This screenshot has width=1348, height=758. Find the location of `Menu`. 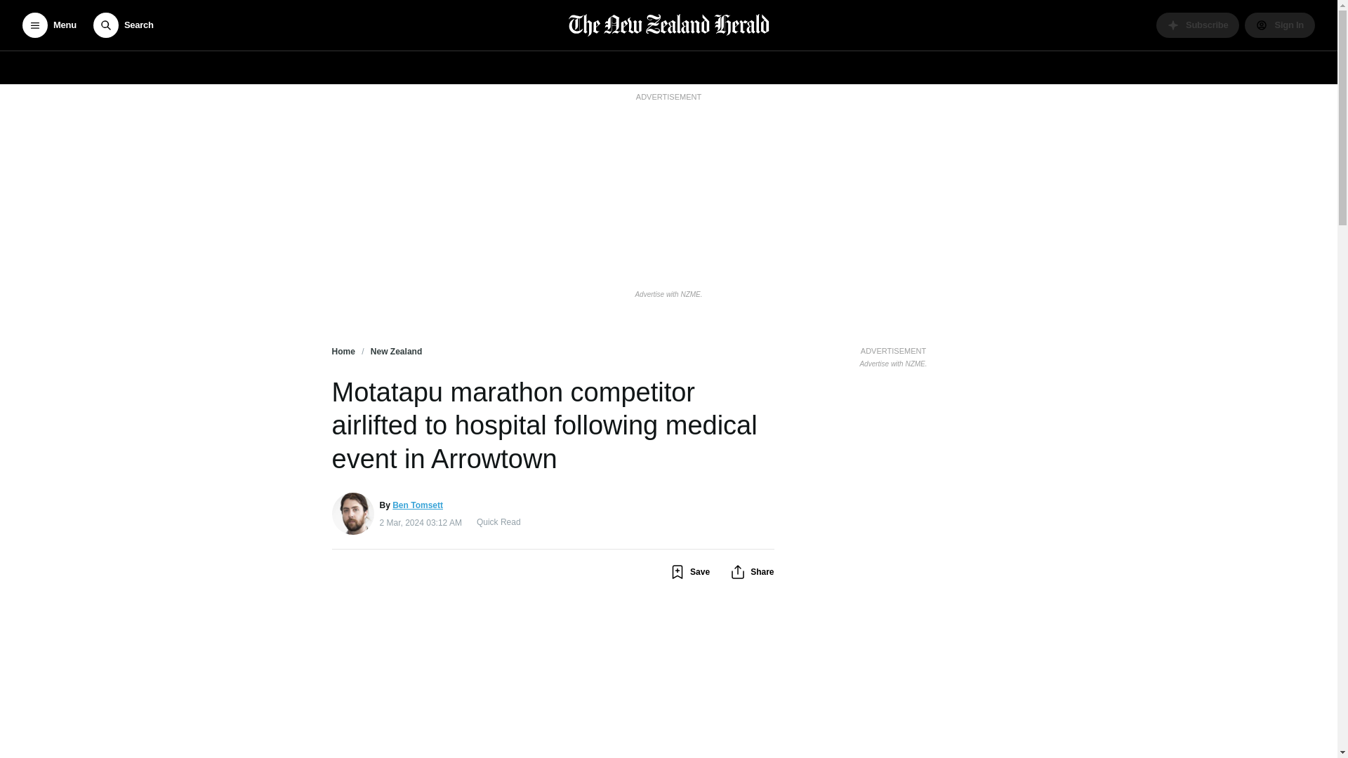

Menu is located at coordinates (49, 25).